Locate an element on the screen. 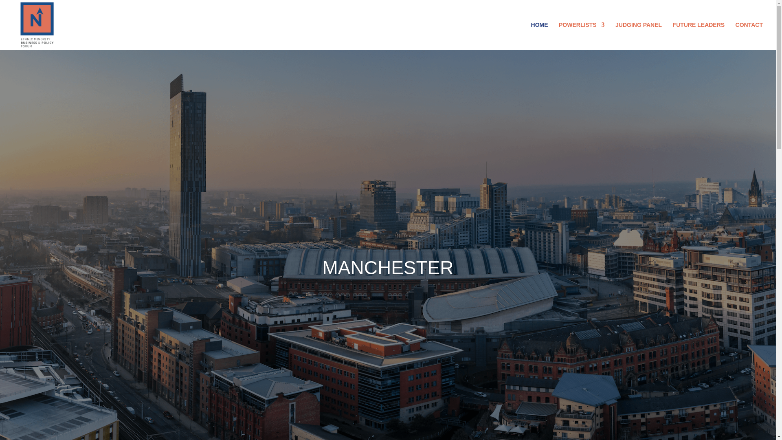 Image resolution: width=782 pixels, height=440 pixels. JUDGING PANEL is located at coordinates (639, 36).